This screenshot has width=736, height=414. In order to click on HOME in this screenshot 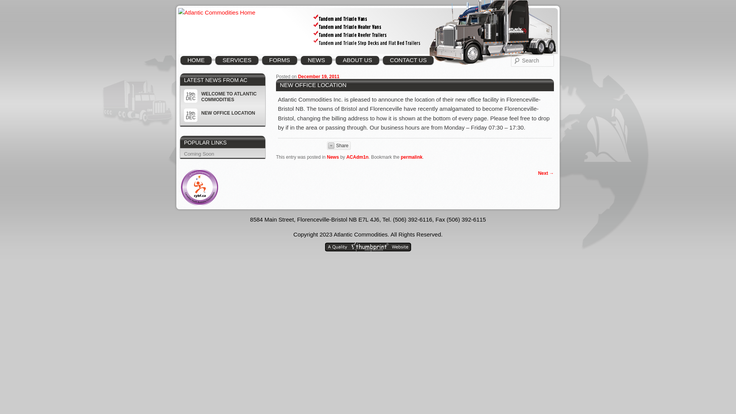, I will do `click(196, 60)`.